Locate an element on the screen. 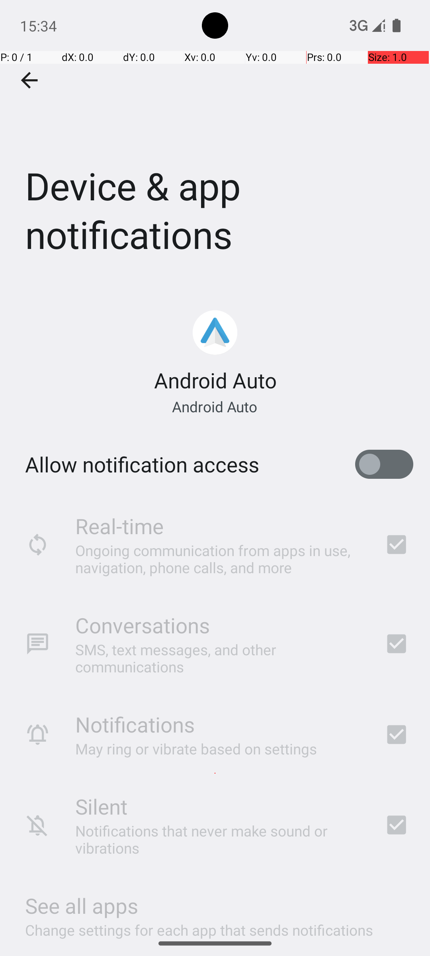  Allow notification access is located at coordinates (142, 464).